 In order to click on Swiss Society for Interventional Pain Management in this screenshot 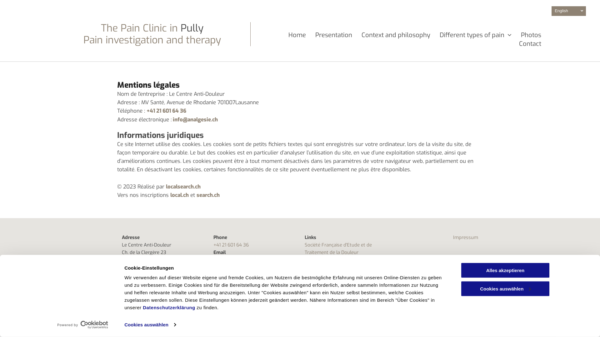, I will do `click(344, 264)`.